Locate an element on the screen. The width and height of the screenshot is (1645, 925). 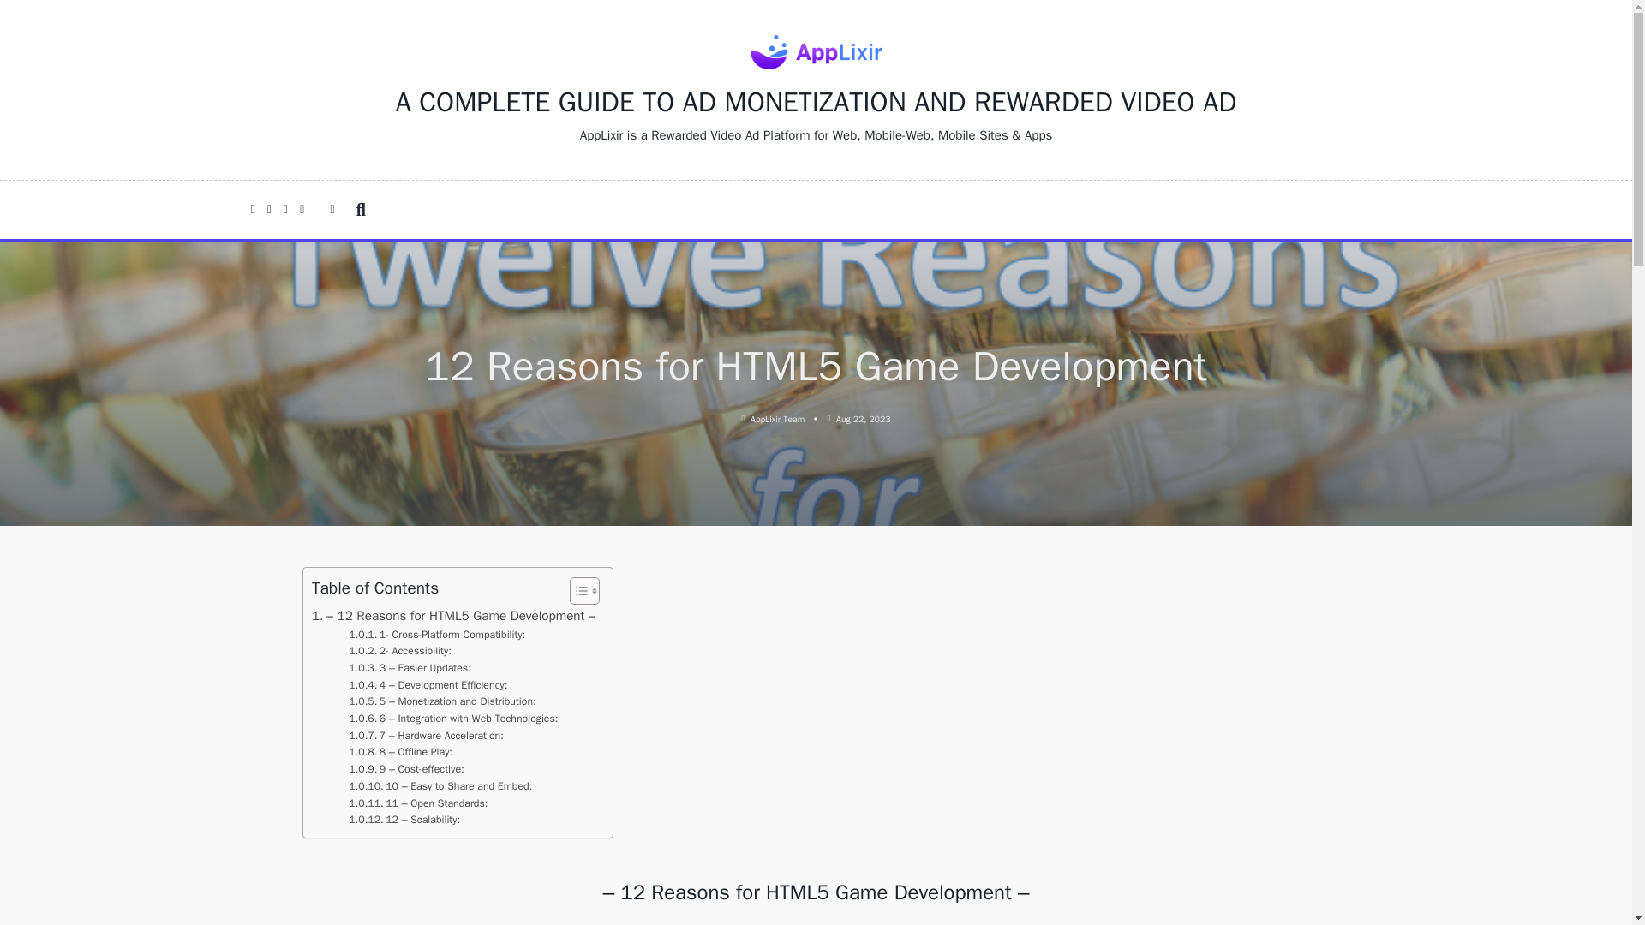
2- Accessibility: is located at coordinates (399, 651).